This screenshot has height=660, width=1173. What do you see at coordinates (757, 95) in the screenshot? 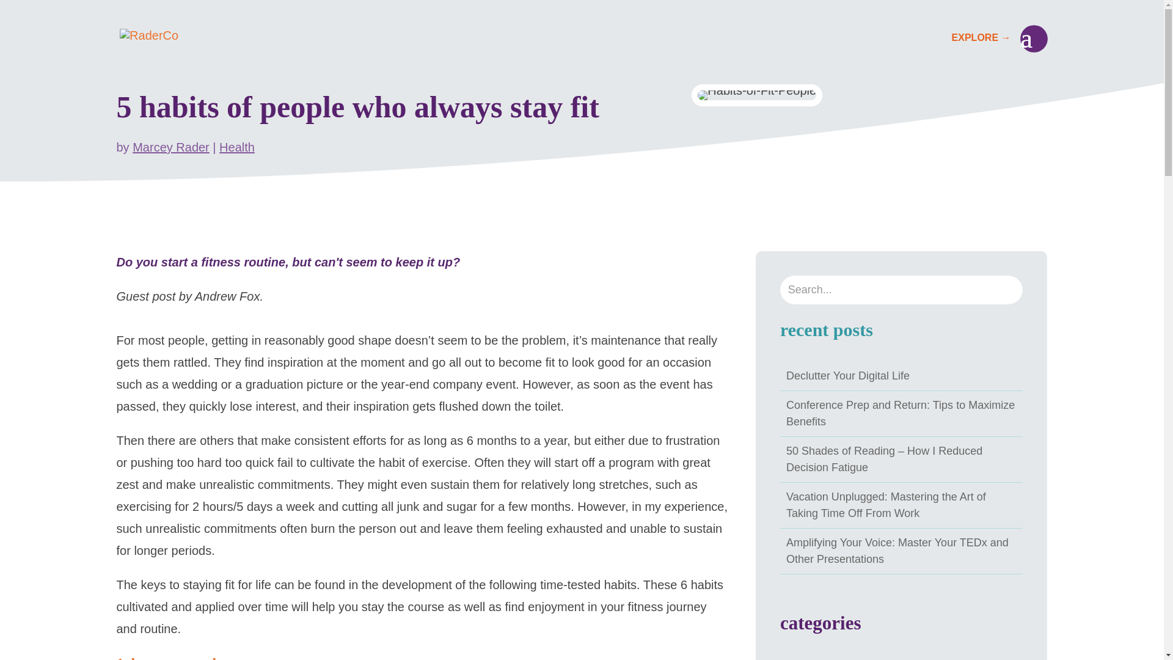
I see `Habits-of-Fit-People` at bounding box center [757, 95].